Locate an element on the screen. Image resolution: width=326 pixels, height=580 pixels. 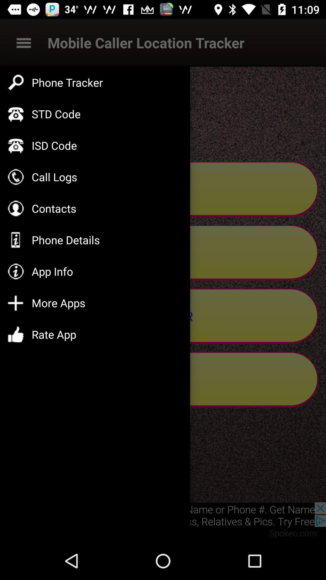
click on the symbol to the left side of isd code is located at coordinates (16, 146).